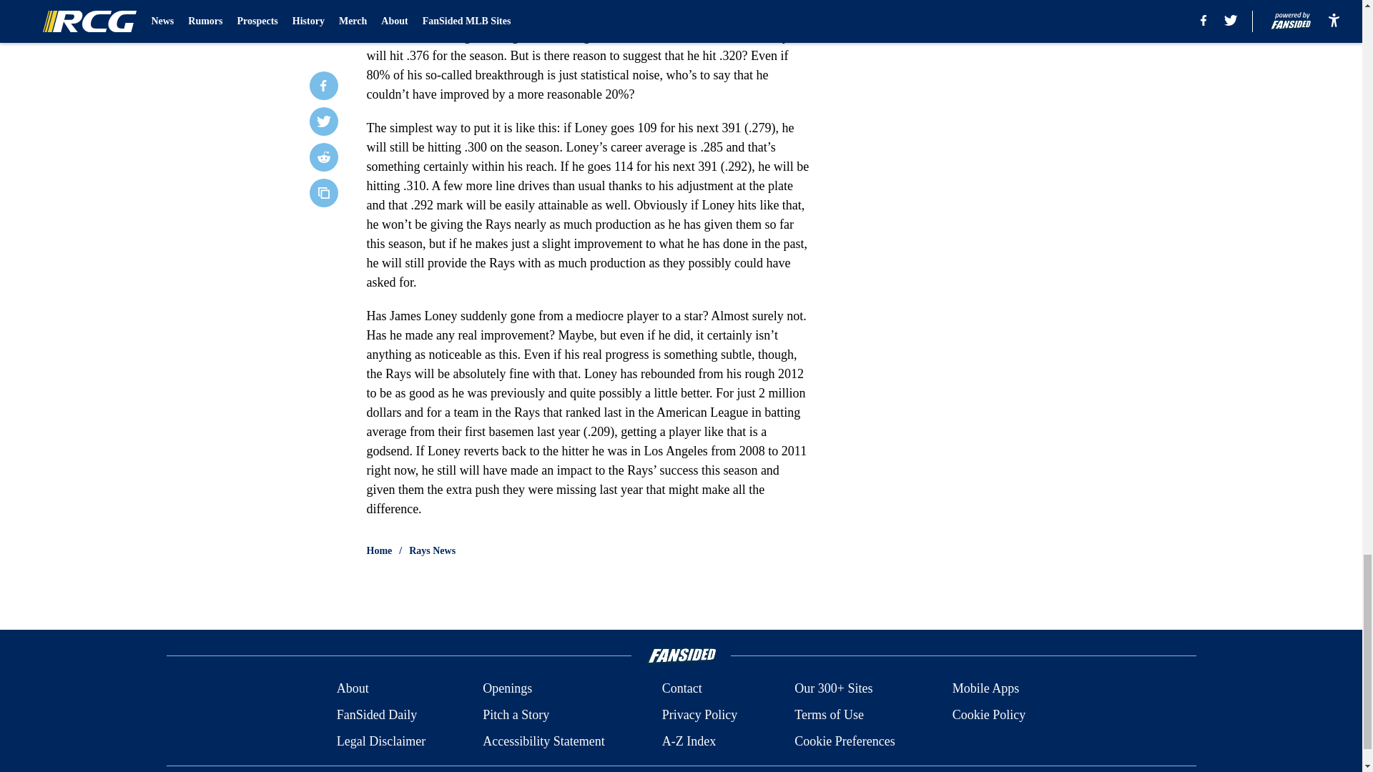  What do you see at coordinates (380, 741) in the screenshot?
I see `Legal Disclaimer` at bounding box center [380, 741].